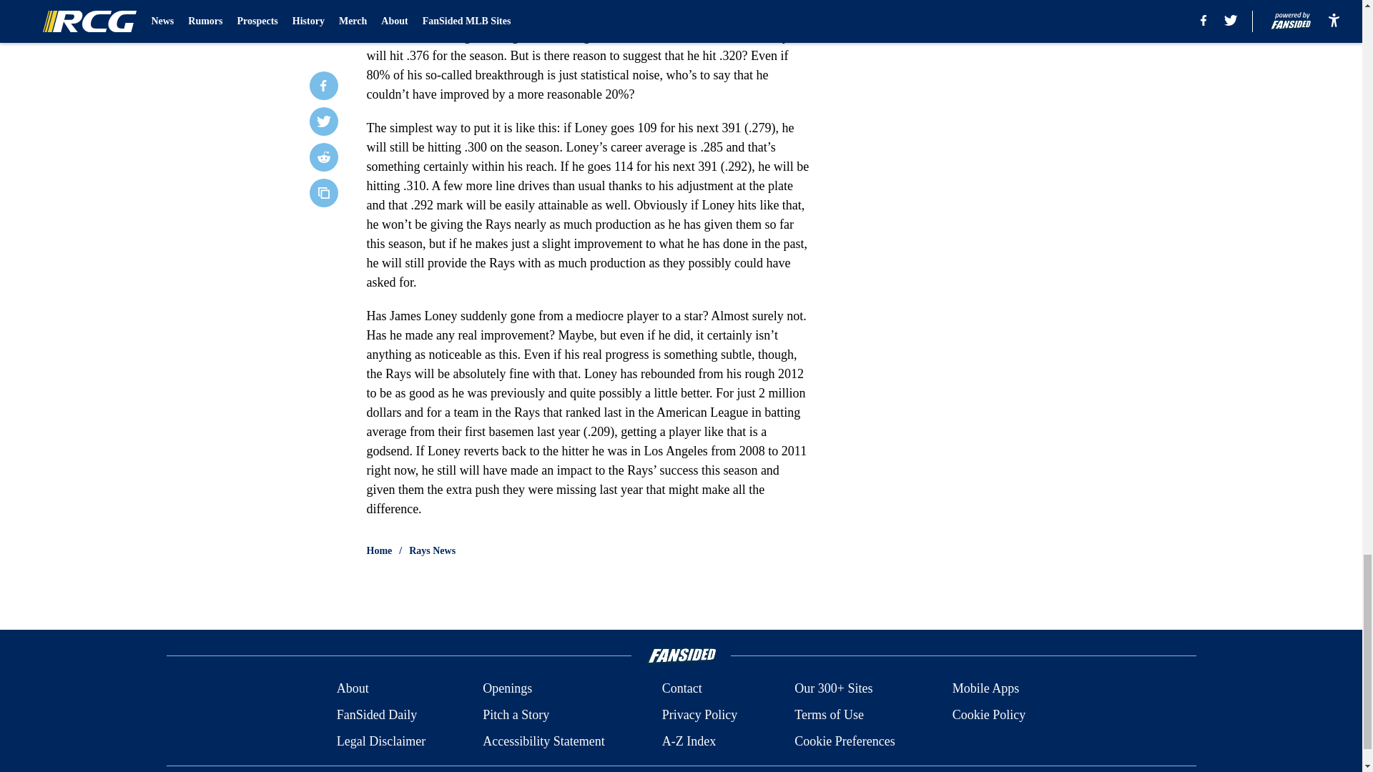  What do you see at coordinates (380, 741) in the screenshot?
I see `Legal Disclaimer` at bounding box center [380, 741].